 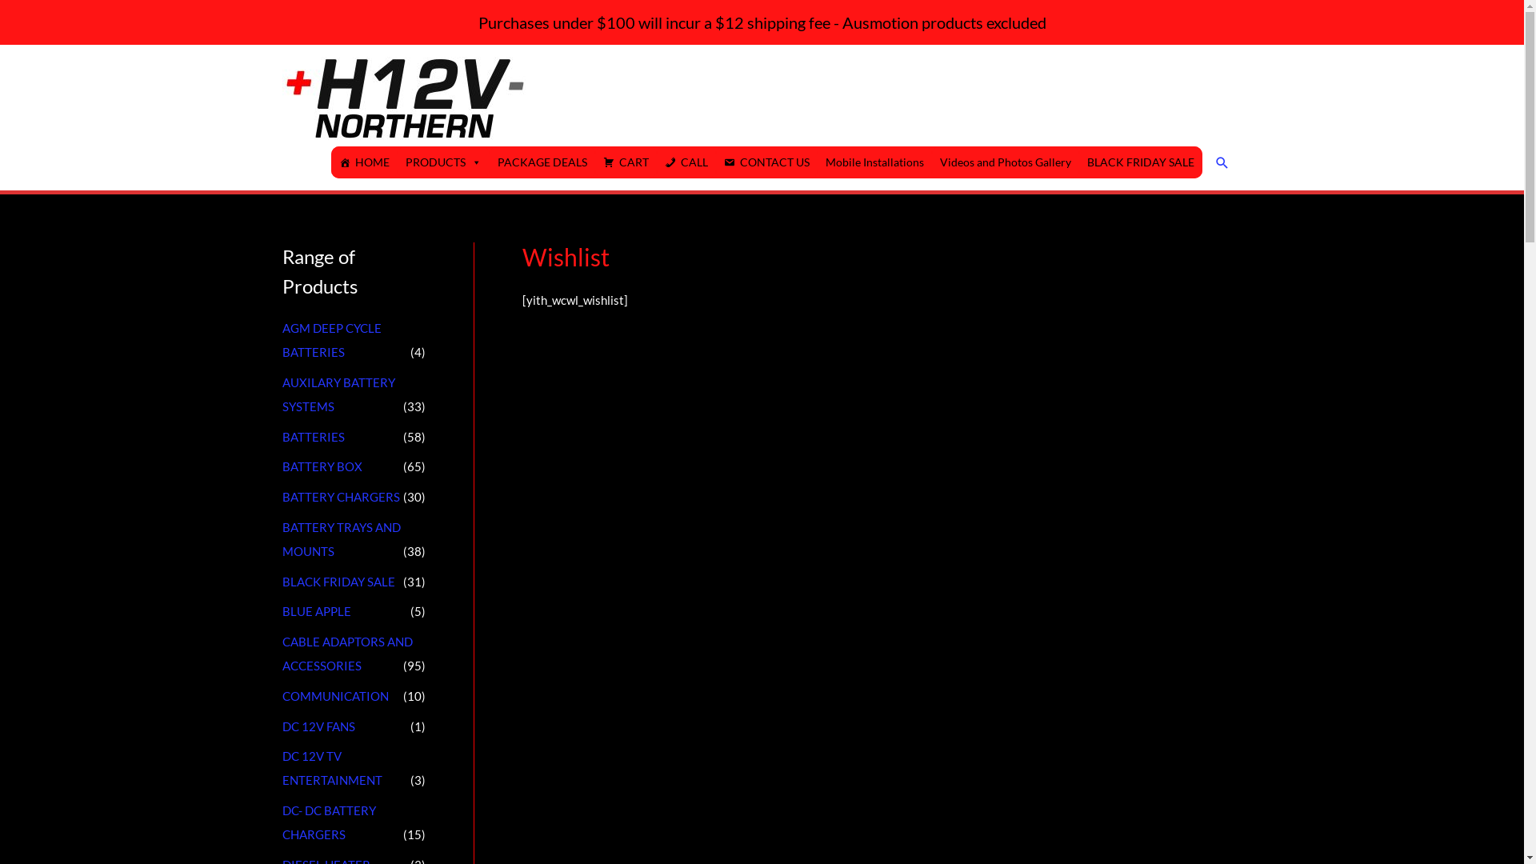 What do you see at coordinates (328, 822) in the screenshot?
I see `DC- DC BATTERY CHARGERS` at bounding box center [328, 822].